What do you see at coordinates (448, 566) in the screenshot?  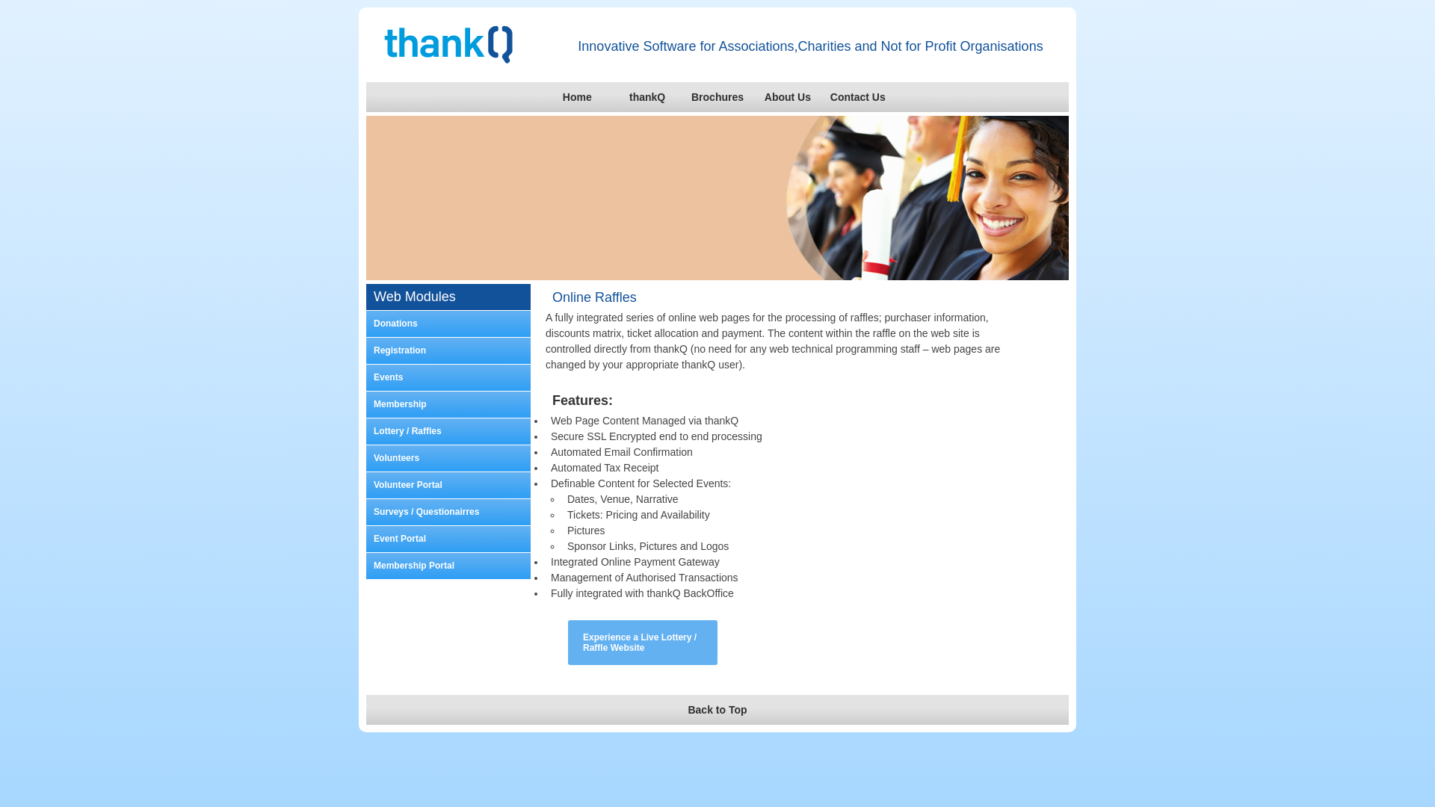 I see `Membership Portal` at bounding box center [448, 566].